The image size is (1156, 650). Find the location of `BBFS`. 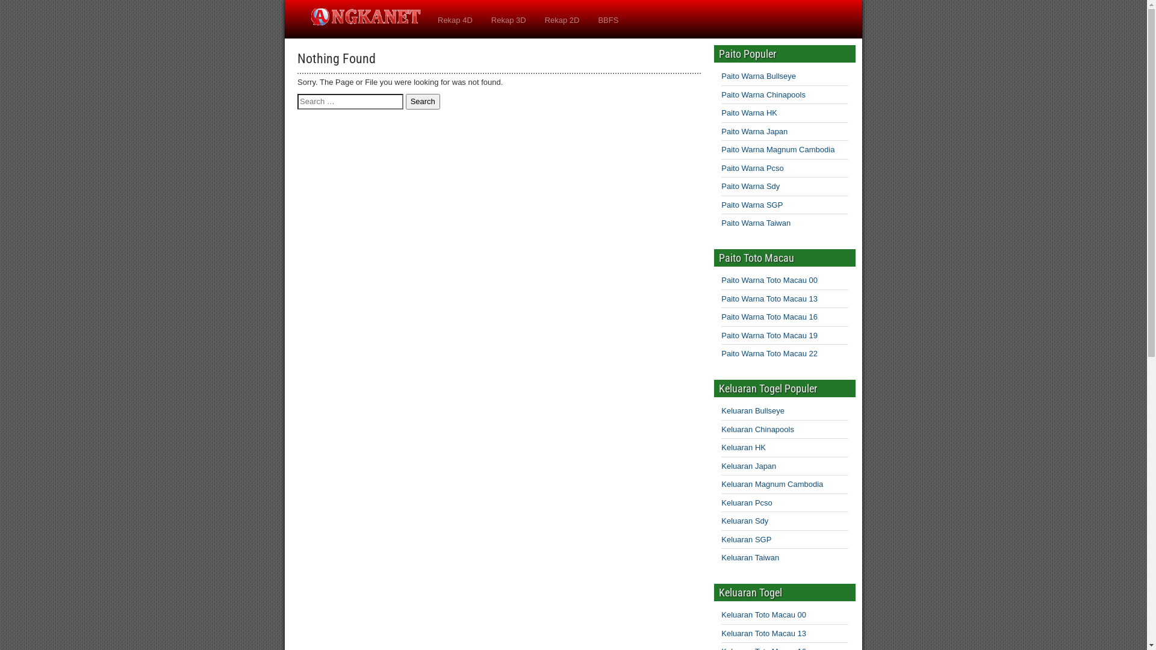

BBFS is located at coordinates (608, 20).